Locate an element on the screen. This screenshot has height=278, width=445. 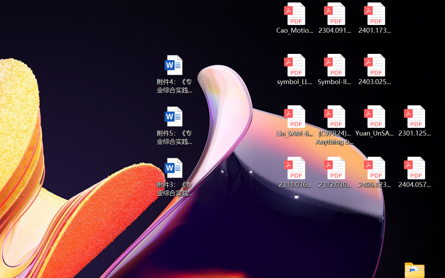
2304.09121v3.pdf is located at coordinates (334, 18).